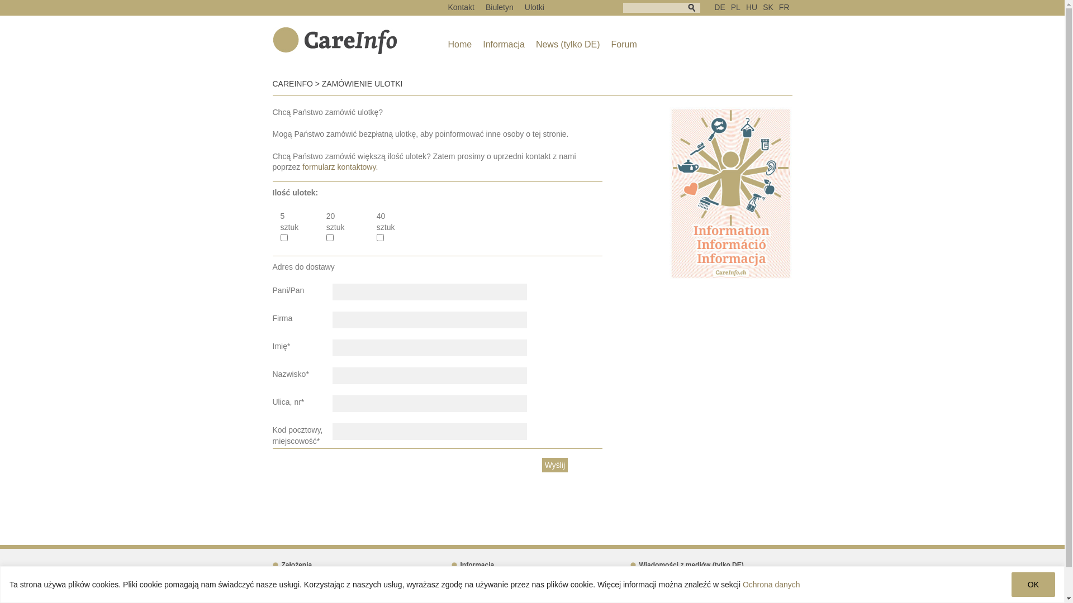 The height and width of the screenshot is (603, 1073). What do you see at coordinates (568, 45) in the screenshot?
I see `News (tylko DE)` at bounding box center [568, 45].